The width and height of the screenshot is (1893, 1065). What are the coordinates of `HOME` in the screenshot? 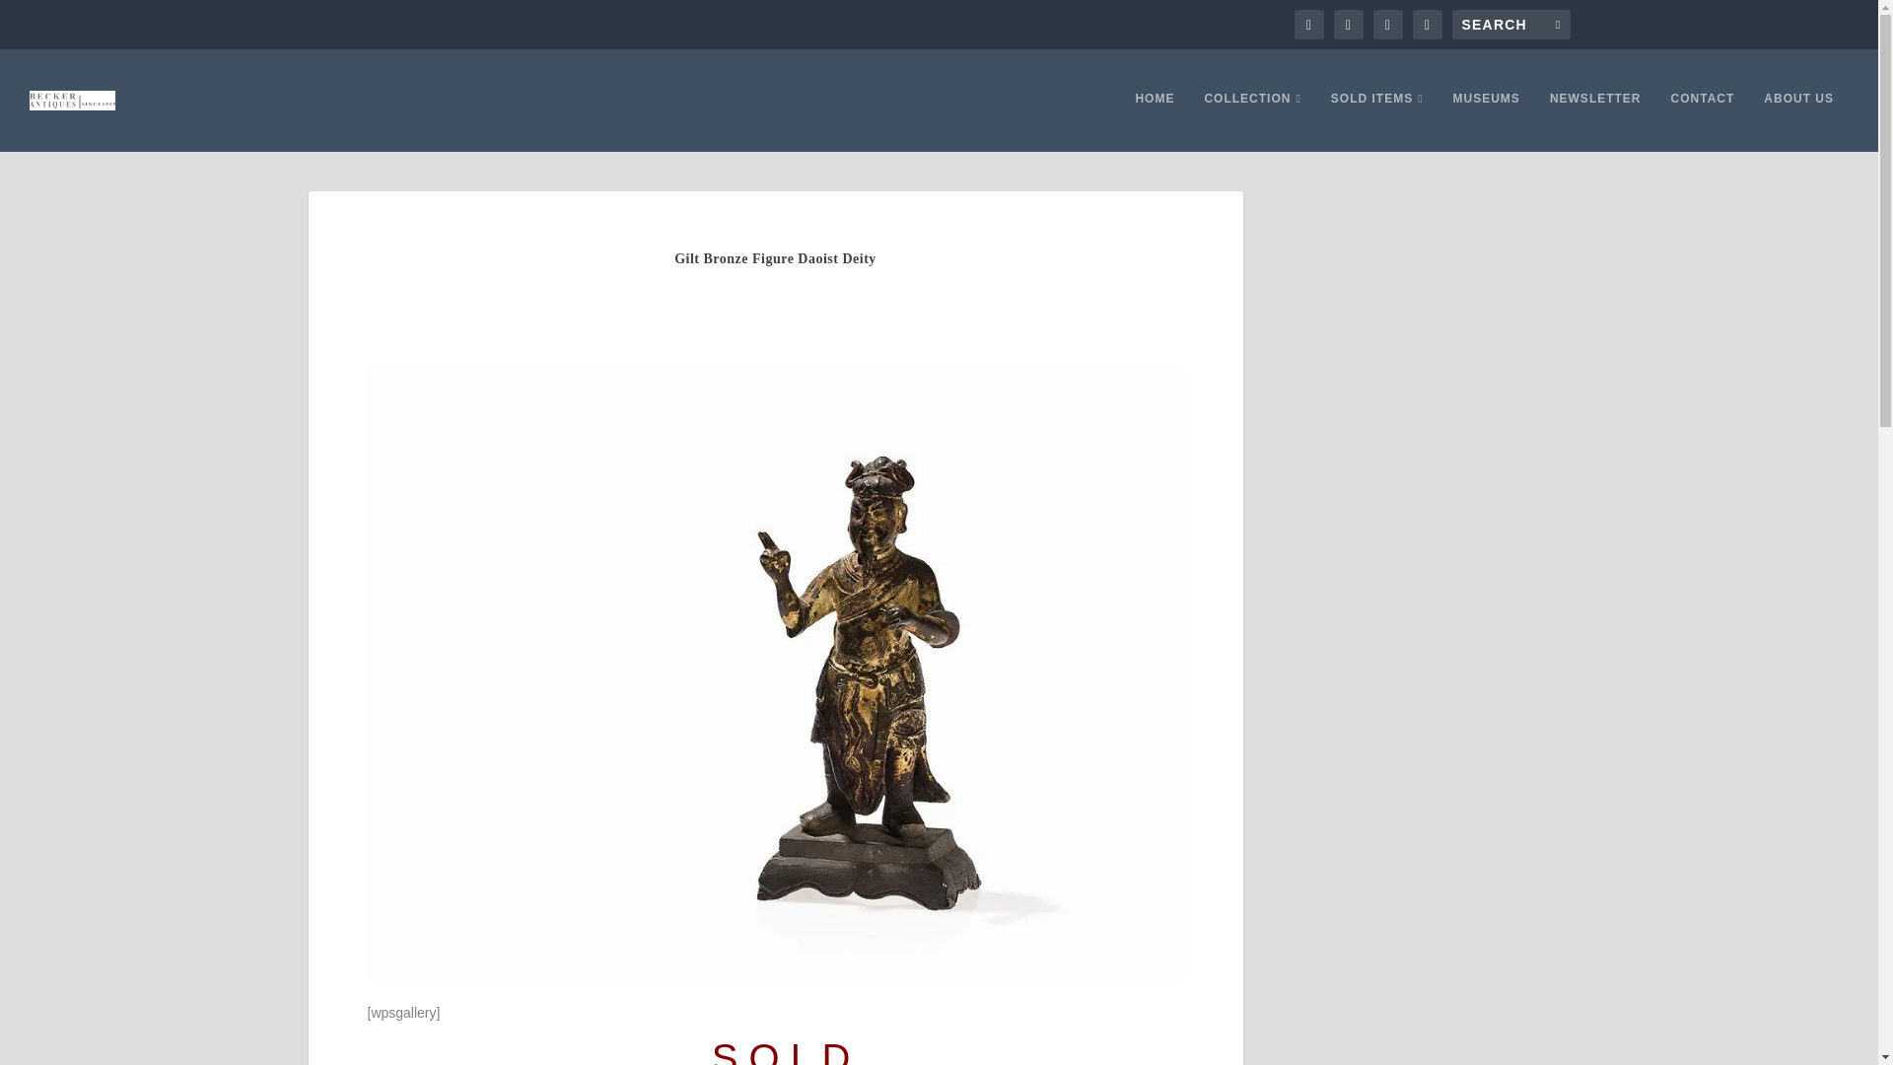 It's located at (1154, 120).